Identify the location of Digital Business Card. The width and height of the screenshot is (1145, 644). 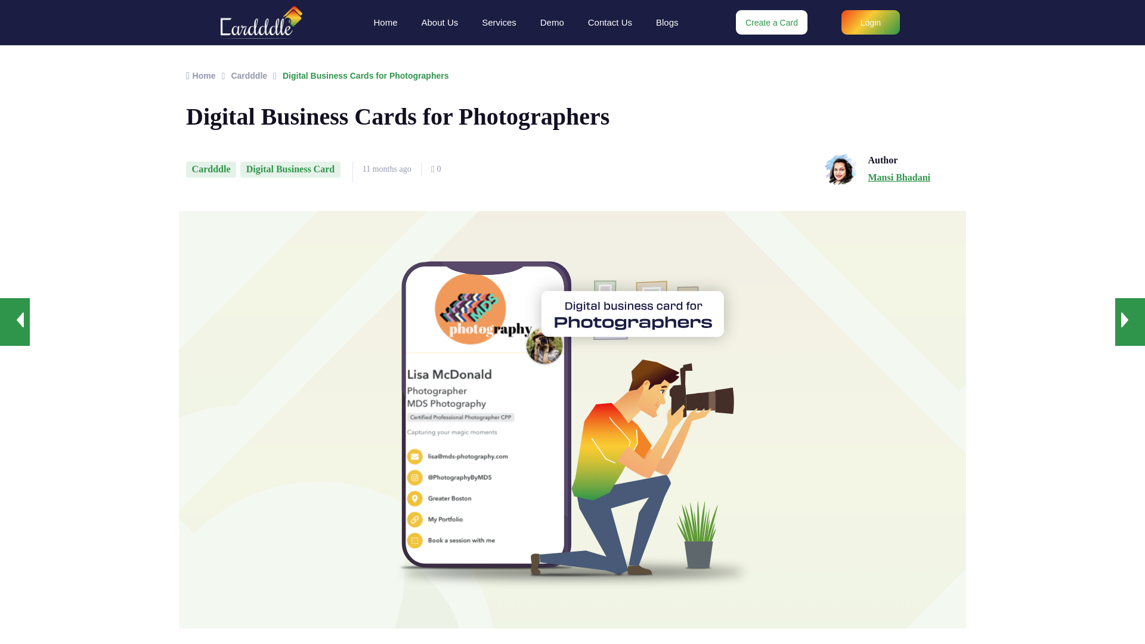
(290, 169).